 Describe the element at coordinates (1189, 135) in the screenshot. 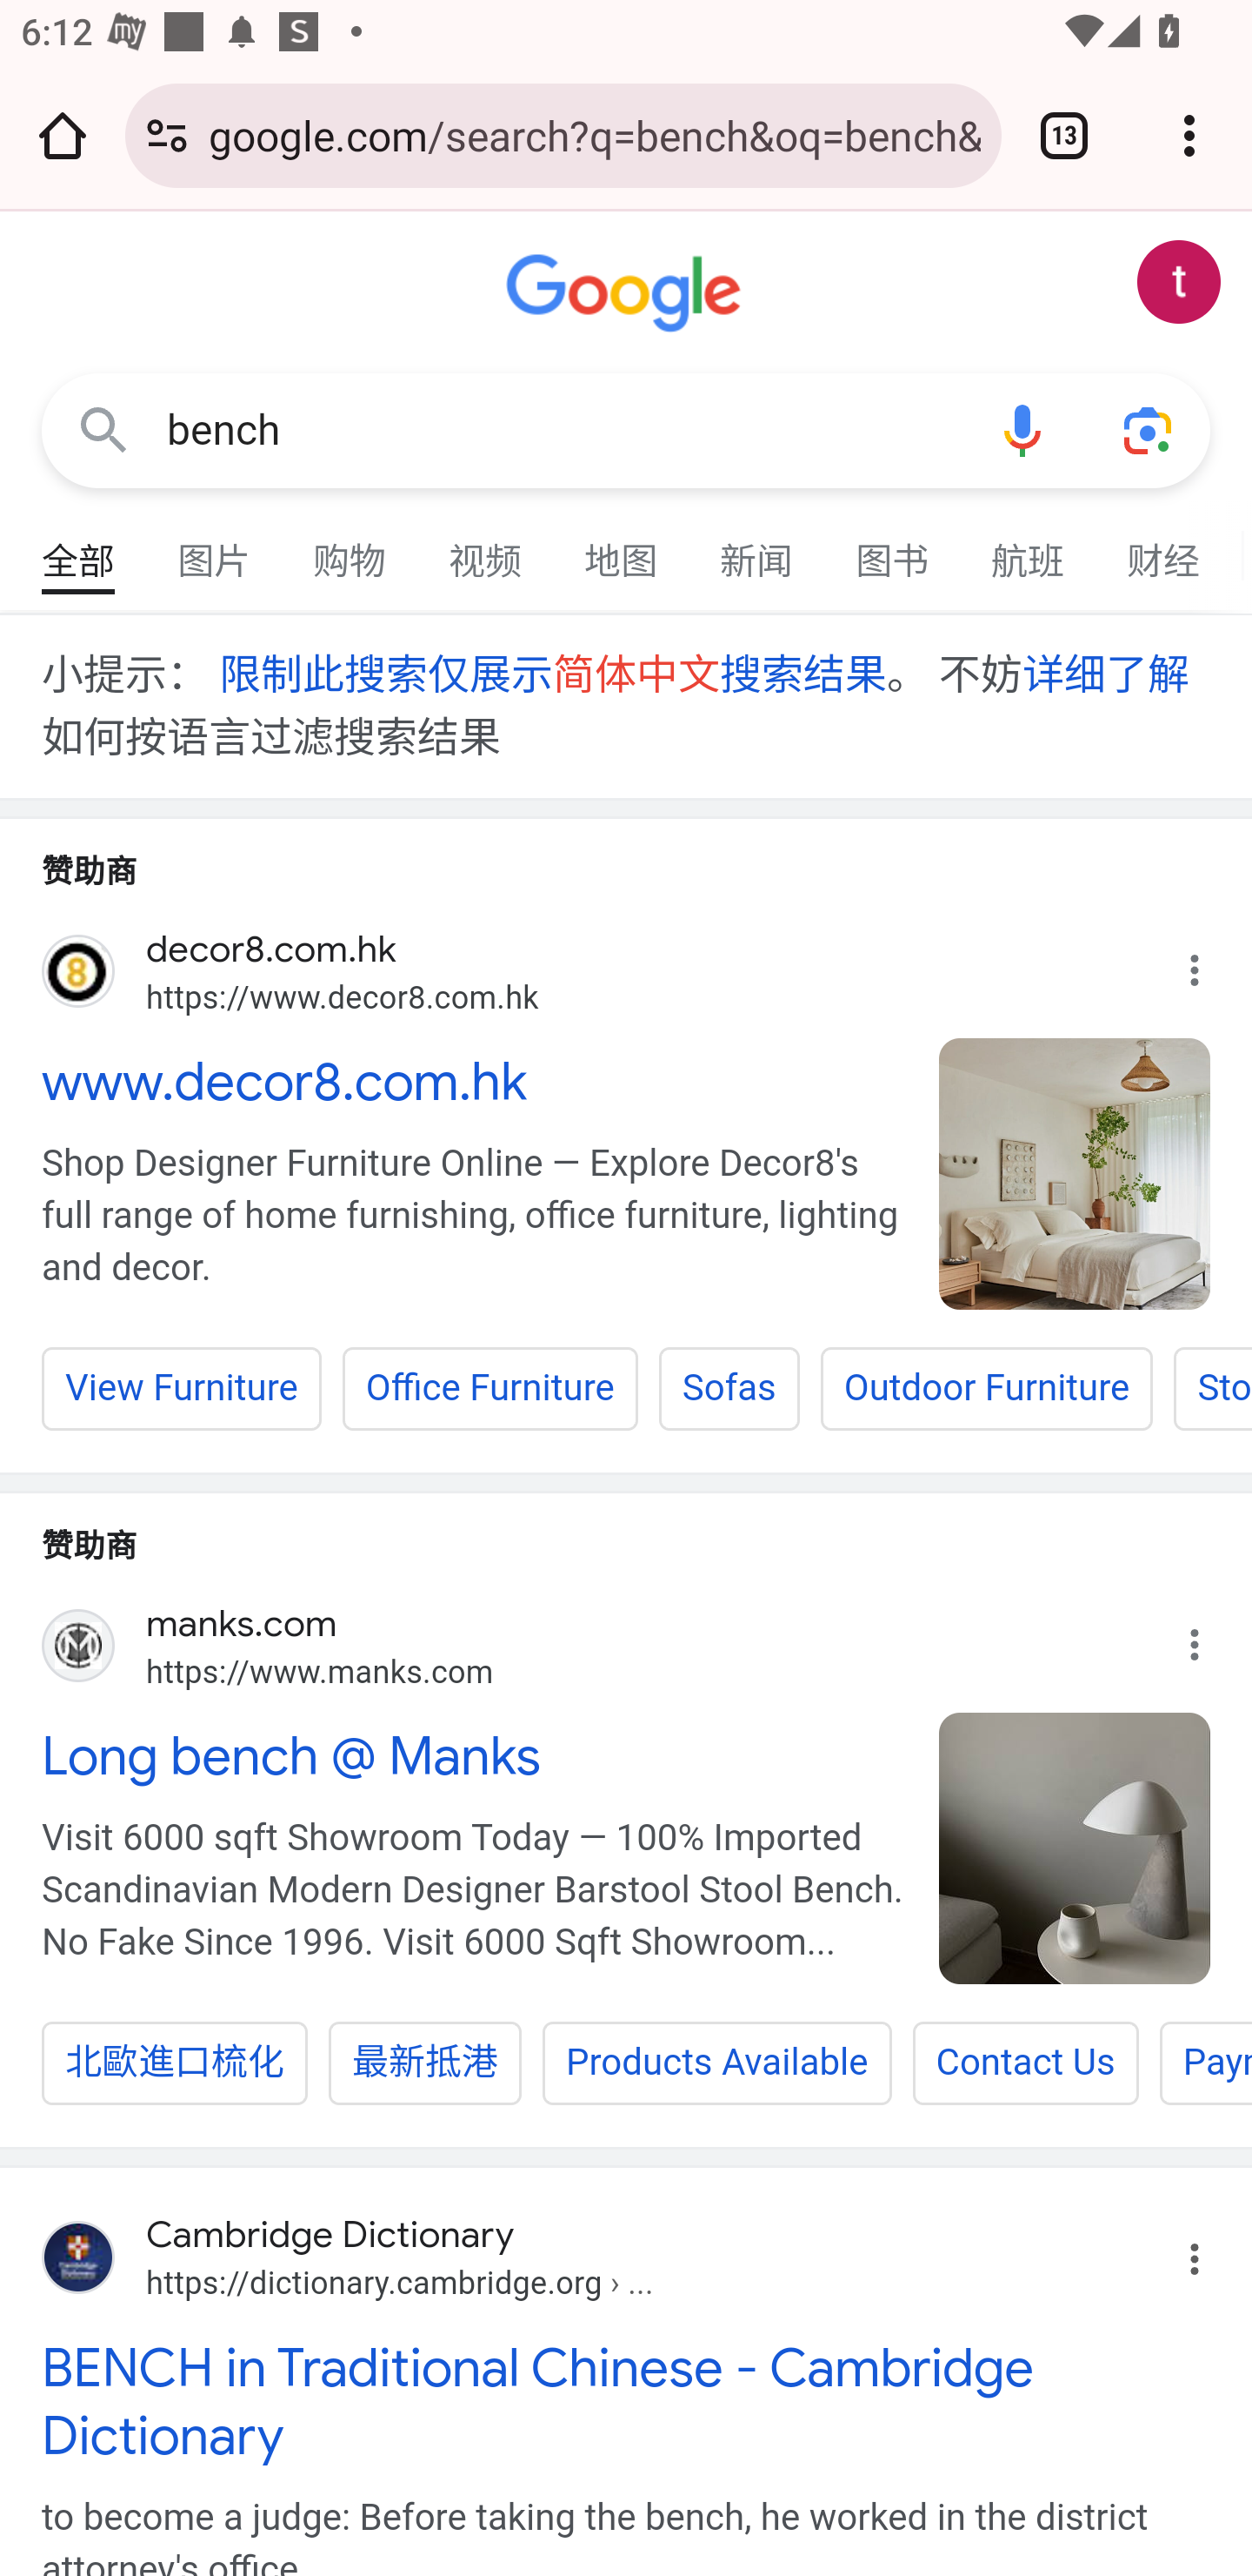

I see `Customize and control Google Chrome` at that location.